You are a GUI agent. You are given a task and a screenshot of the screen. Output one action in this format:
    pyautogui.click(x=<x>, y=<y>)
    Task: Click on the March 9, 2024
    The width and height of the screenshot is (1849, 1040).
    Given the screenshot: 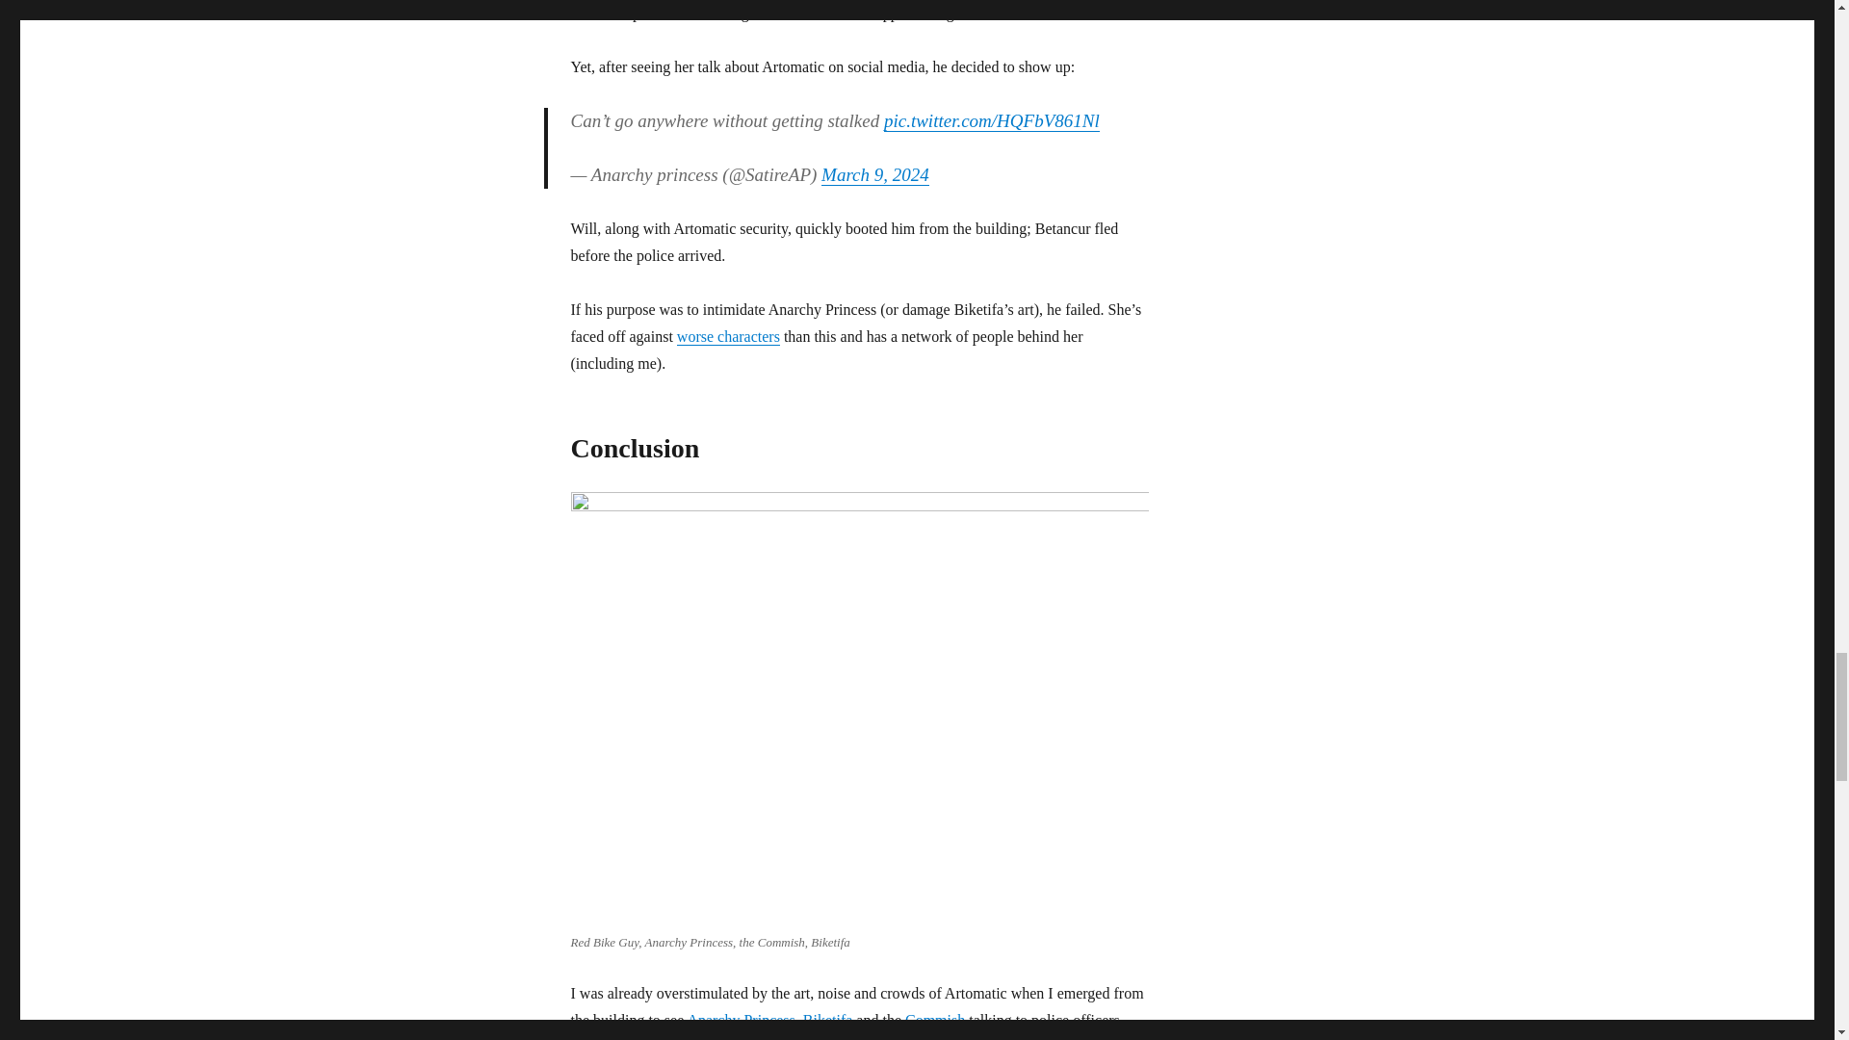 What is the action you would take?
    pyautogui.click(x=874, y=174)
    